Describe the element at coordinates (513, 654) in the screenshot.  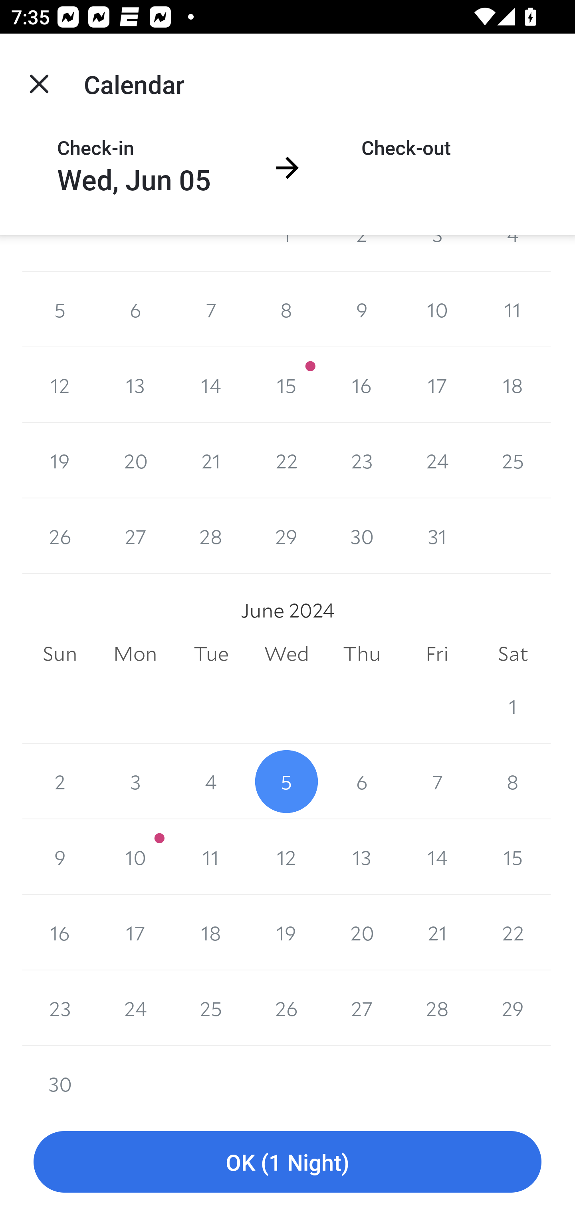
I see `Sat` at that location.